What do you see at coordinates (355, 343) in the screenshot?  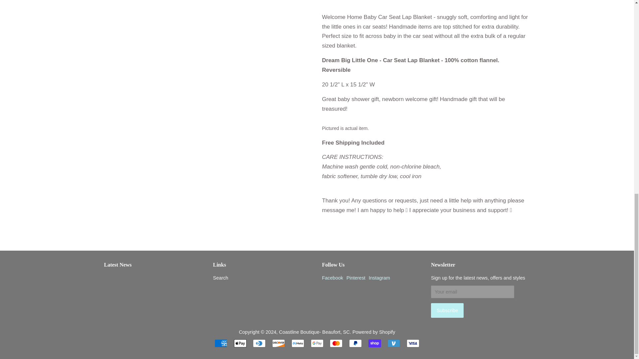 I see `PayPal` at bounding box center [355, 343].